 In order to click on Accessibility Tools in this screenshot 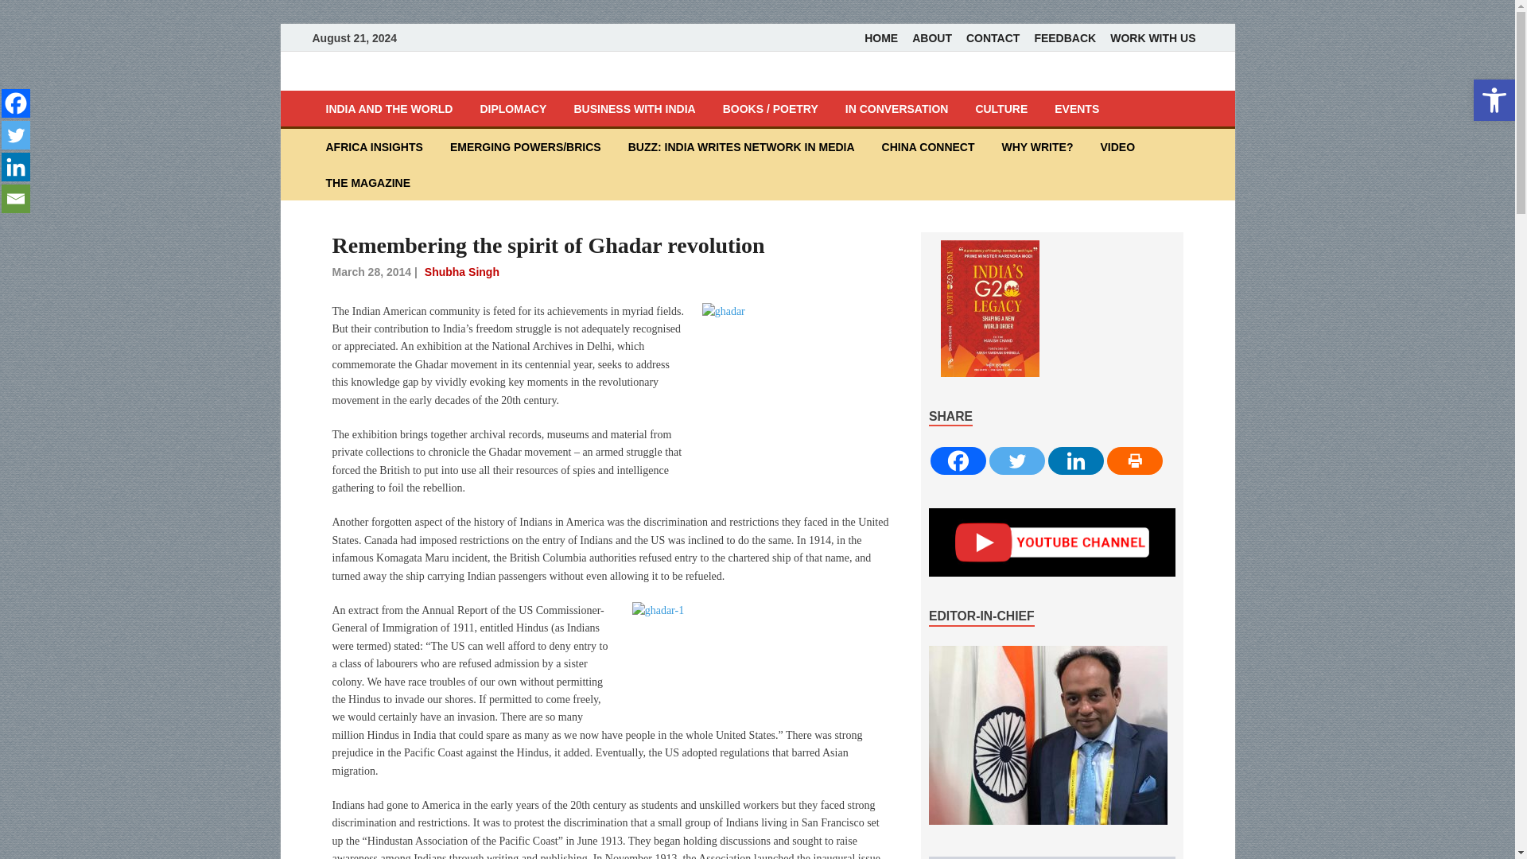, I will do `click(1494, 100)`.